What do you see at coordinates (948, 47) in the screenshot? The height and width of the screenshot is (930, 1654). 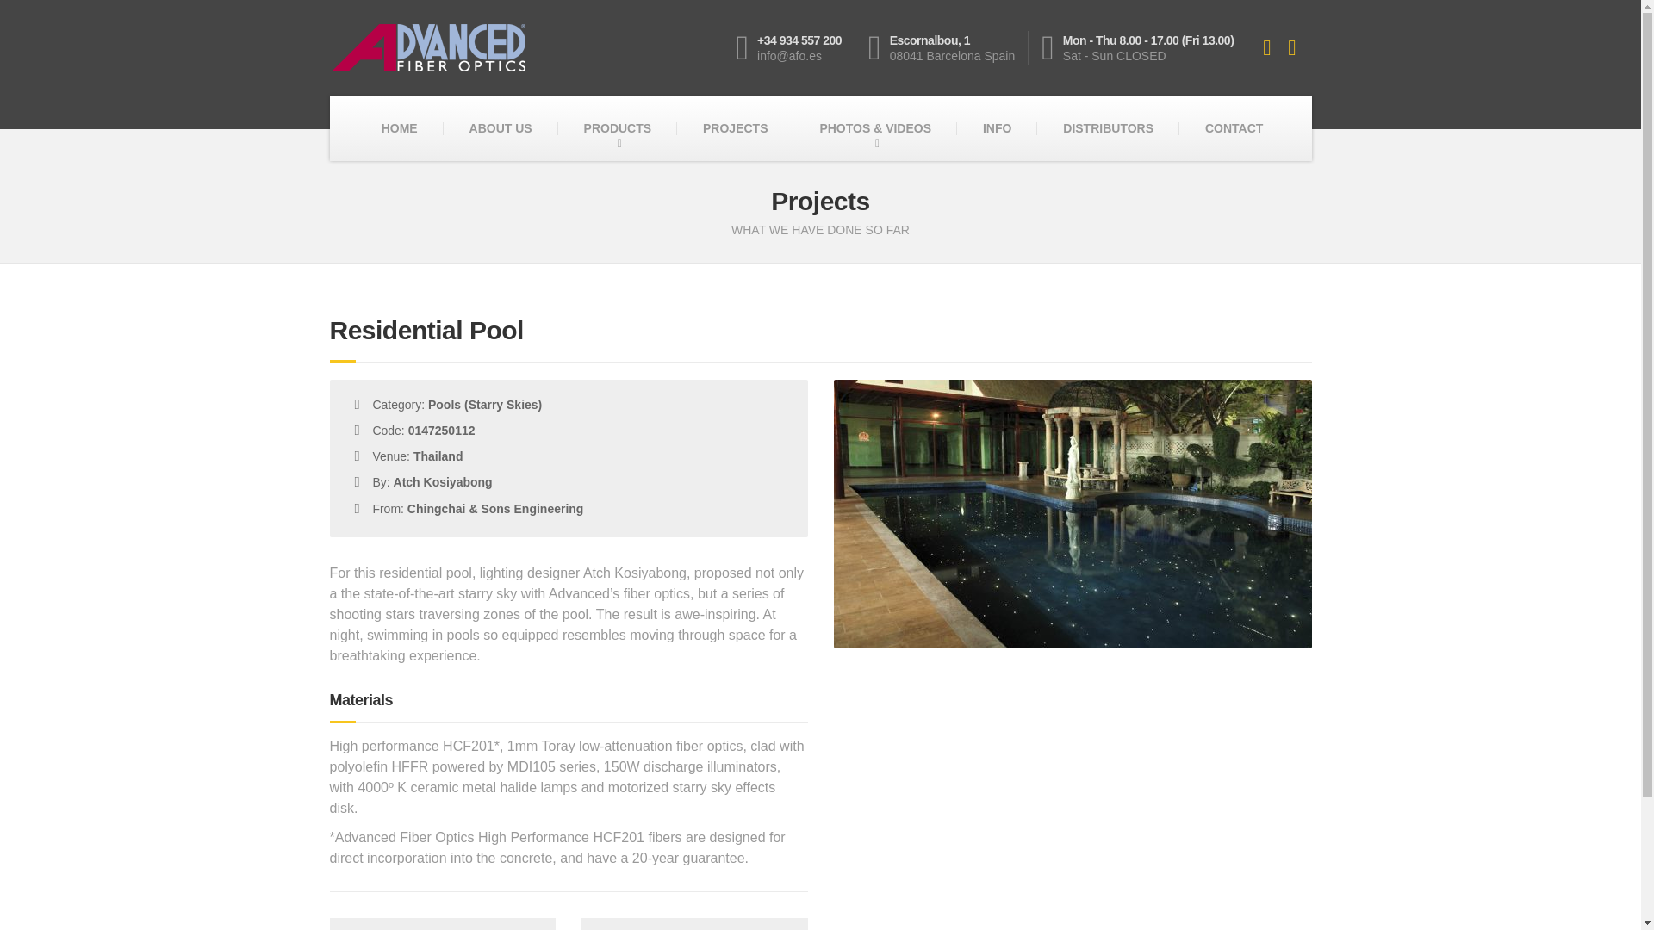 I see `PRODUCTS` at bounding box center [948, 47].